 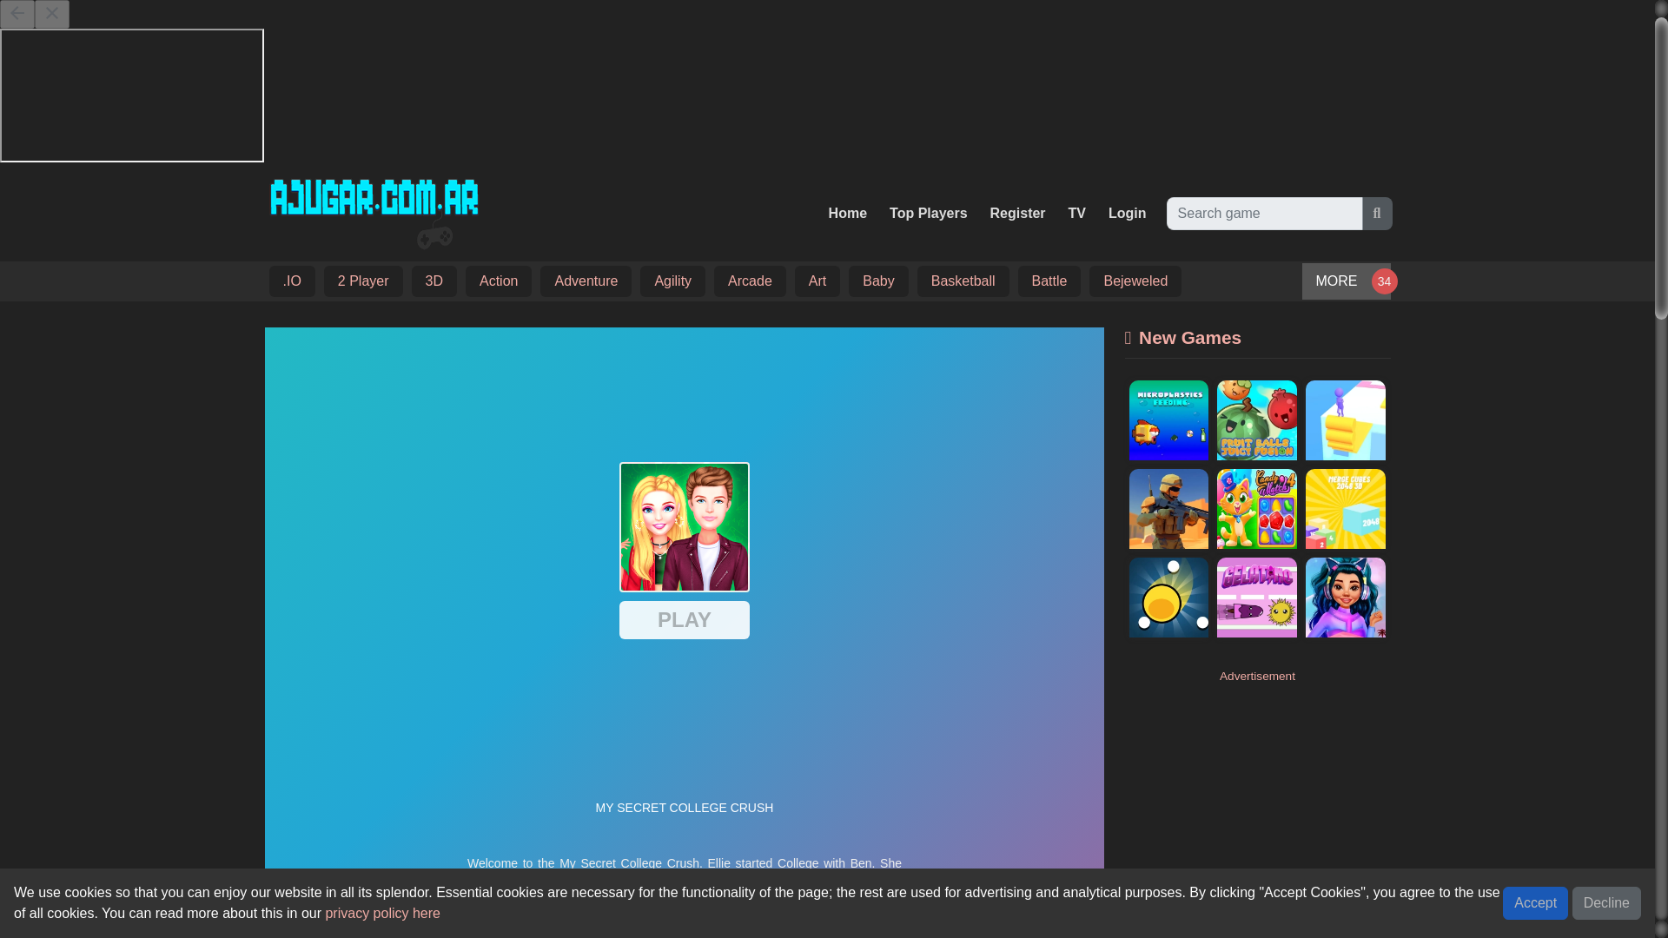 I want to click on Bejeweled, so click(x=1135, y=281).